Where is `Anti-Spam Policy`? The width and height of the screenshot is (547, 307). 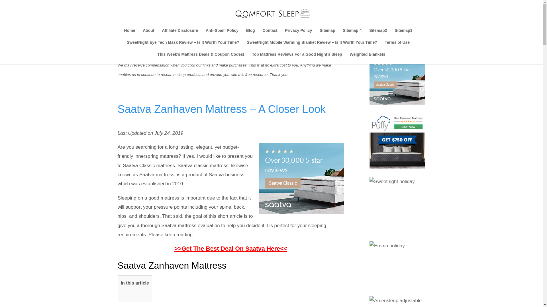 Anti-Spam Policy is located at coordinates (222, 34).